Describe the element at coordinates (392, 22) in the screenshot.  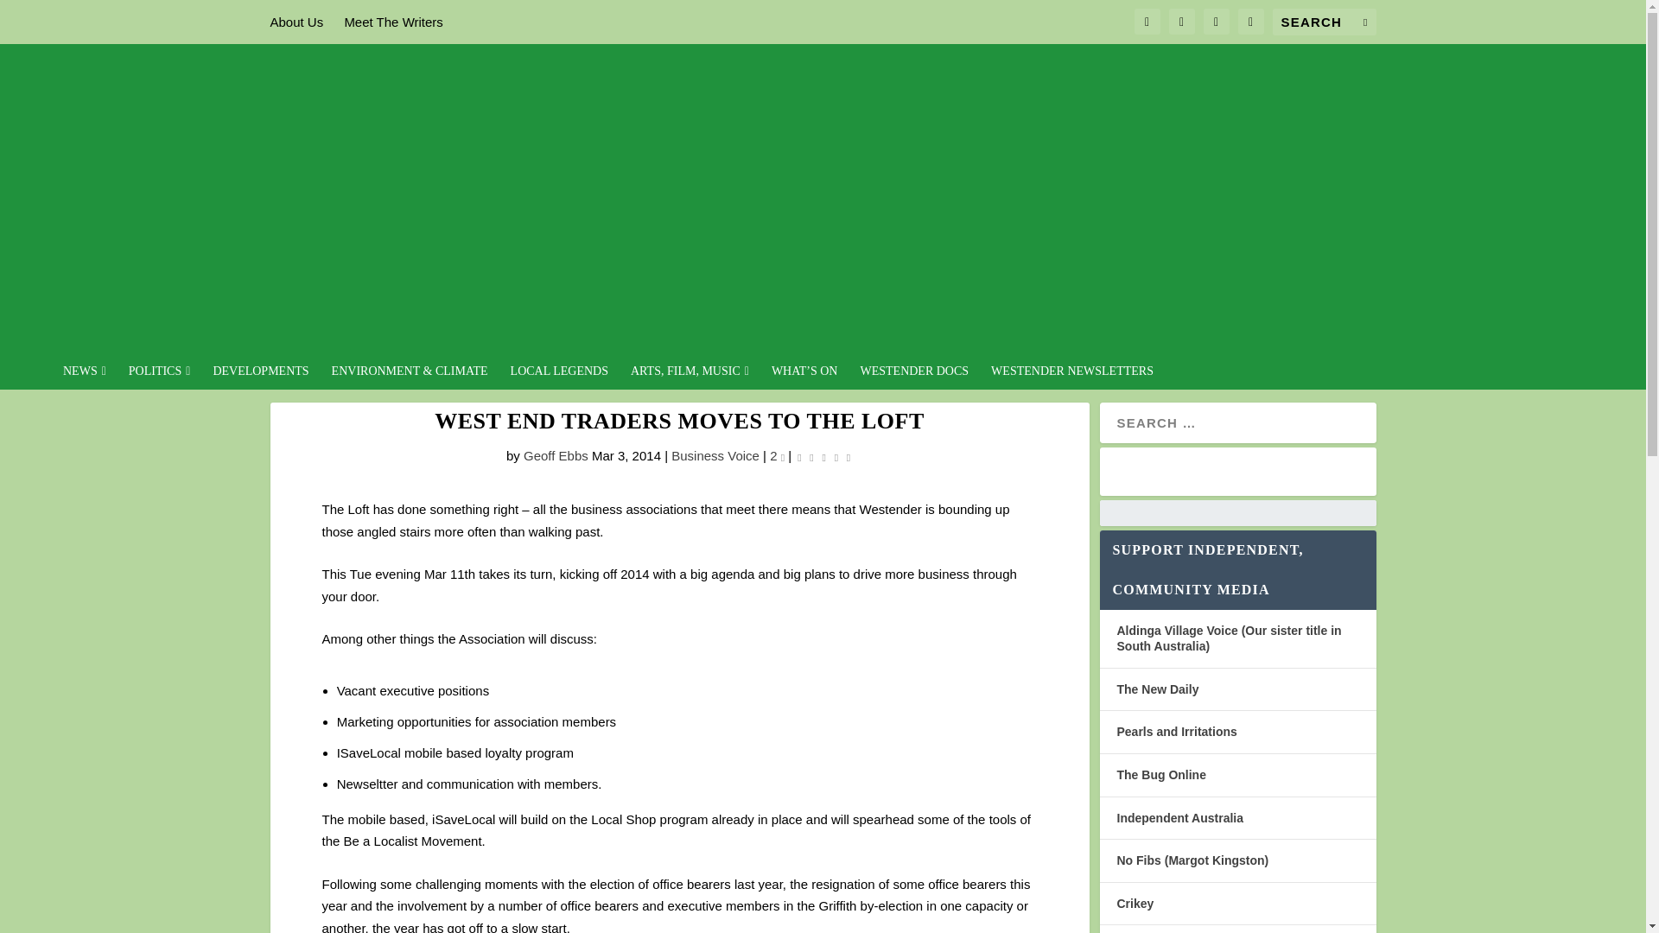
I see `Meet The Writers` at that location.